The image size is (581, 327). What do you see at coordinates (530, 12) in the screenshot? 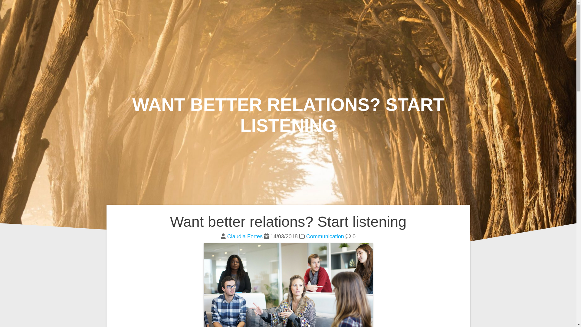
I see `ABOUT` at bounding box center [530, 12].